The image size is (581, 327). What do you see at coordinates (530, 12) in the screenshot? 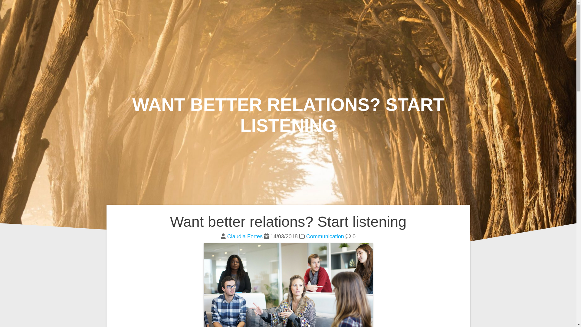
I see `ABOUT` at bounding box center [530, 12].